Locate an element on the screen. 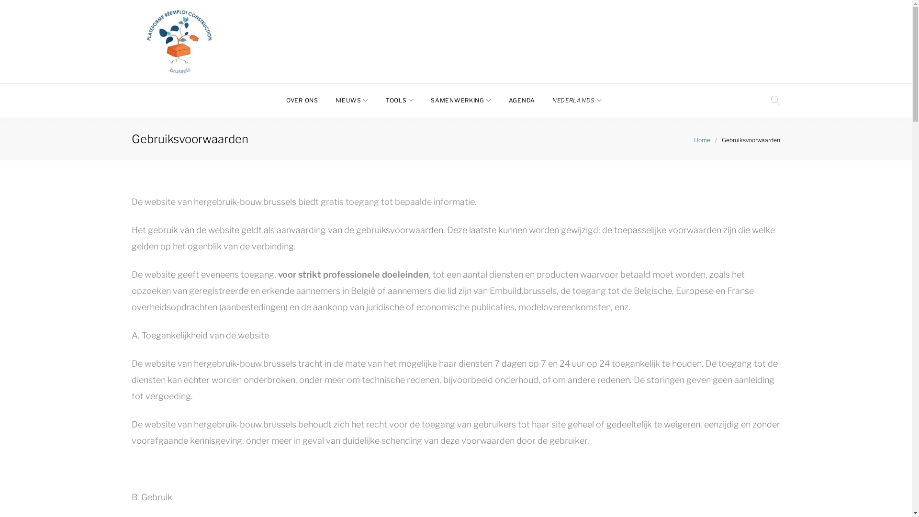 The image size is (919, 517). NEDERLANDS is located at coordinates (577, 101).